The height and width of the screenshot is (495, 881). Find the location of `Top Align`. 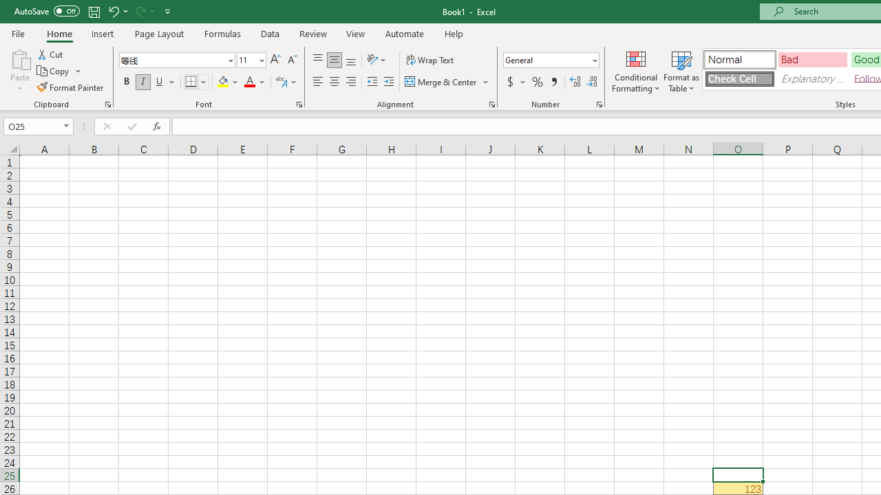

Top Align is located at coordinates (318, 60).